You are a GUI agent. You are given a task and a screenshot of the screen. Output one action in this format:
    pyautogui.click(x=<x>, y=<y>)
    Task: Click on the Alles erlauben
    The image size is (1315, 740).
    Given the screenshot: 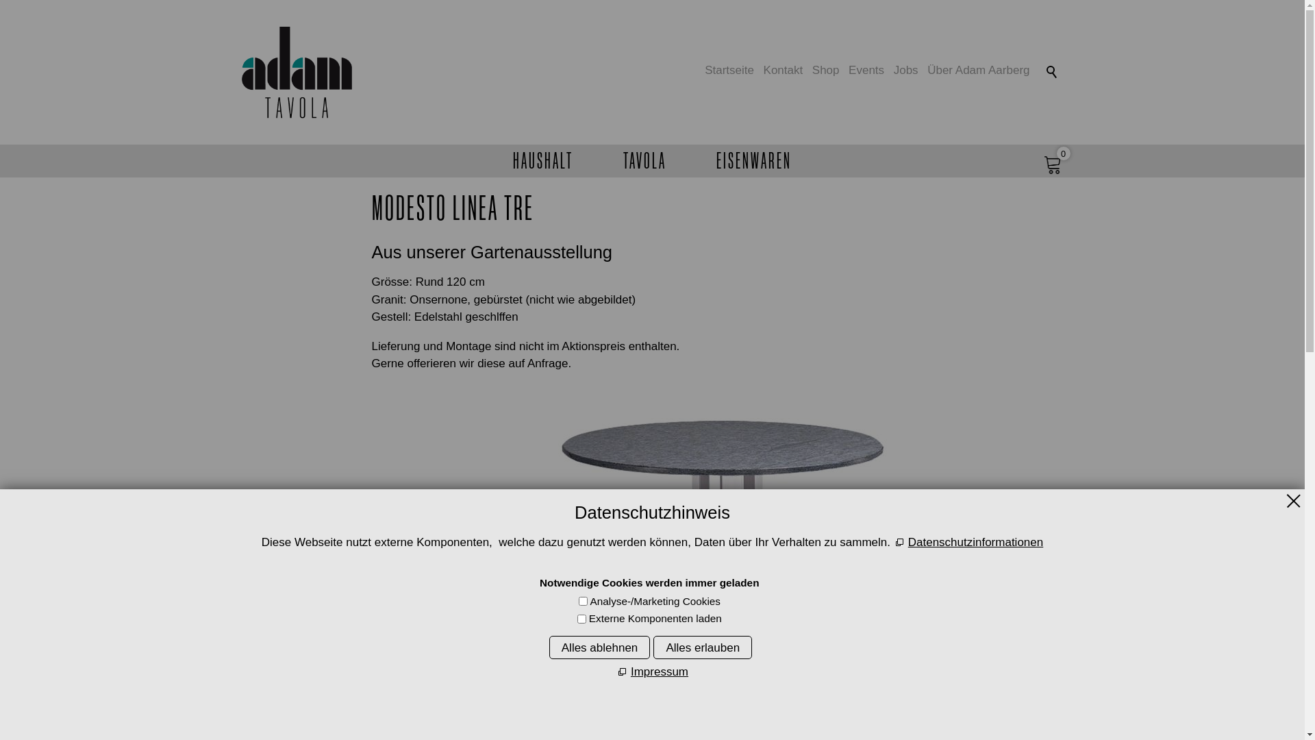 What is the action you would take?
    pyautogui.click(x=703, y=647)
    